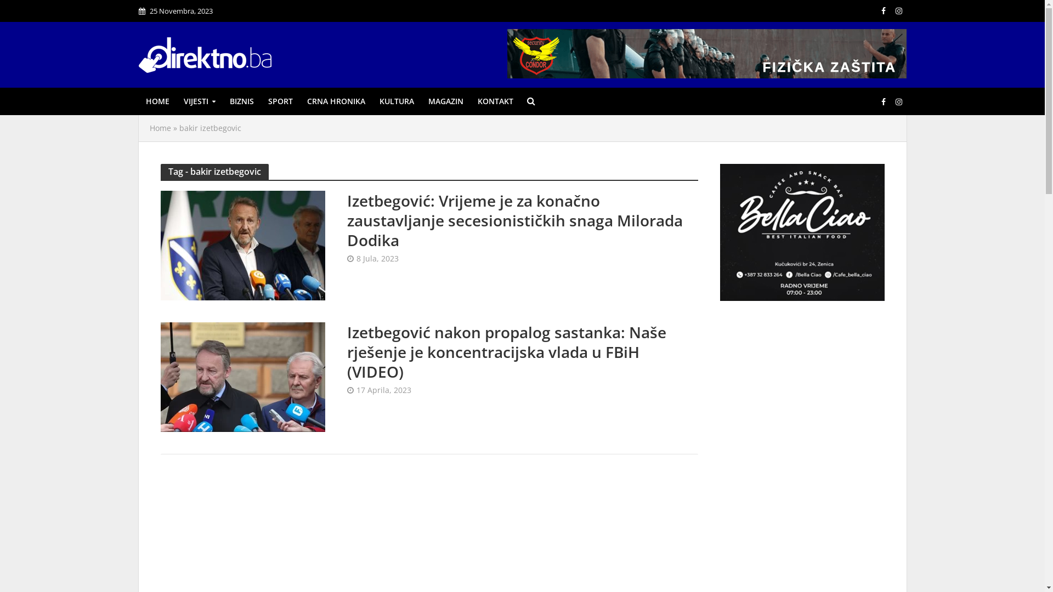 This screenshot has width=1053, height=592. I want to click on VIJESTI, so click(200, 101).